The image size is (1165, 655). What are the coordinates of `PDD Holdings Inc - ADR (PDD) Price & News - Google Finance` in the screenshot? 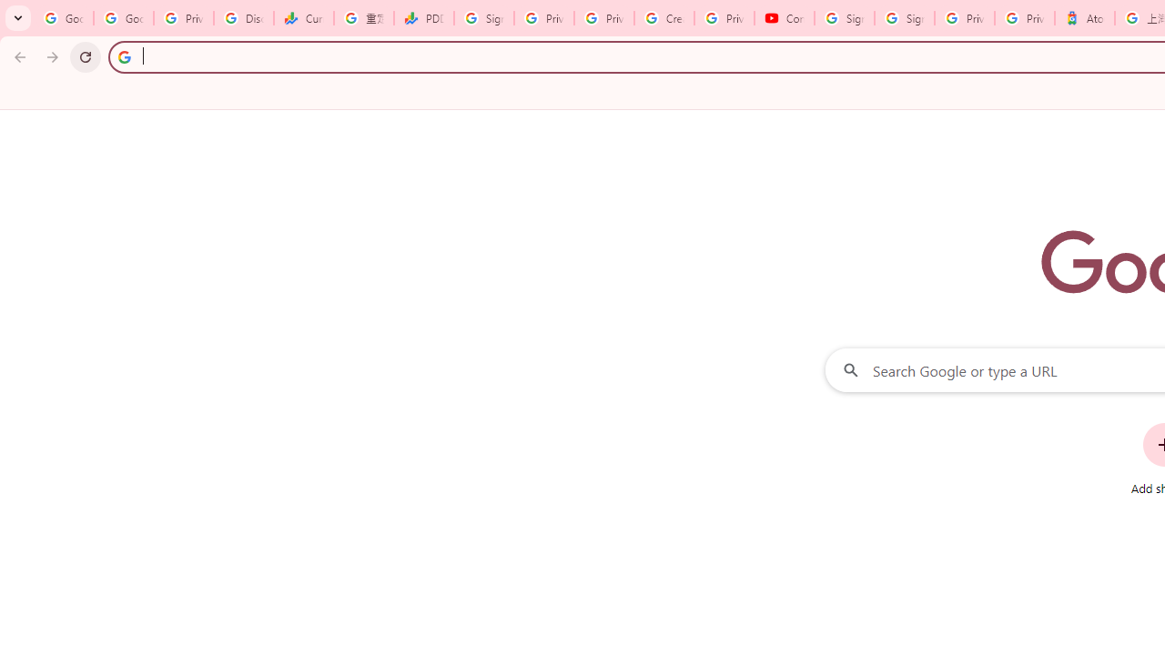 It's located at (424, 18).